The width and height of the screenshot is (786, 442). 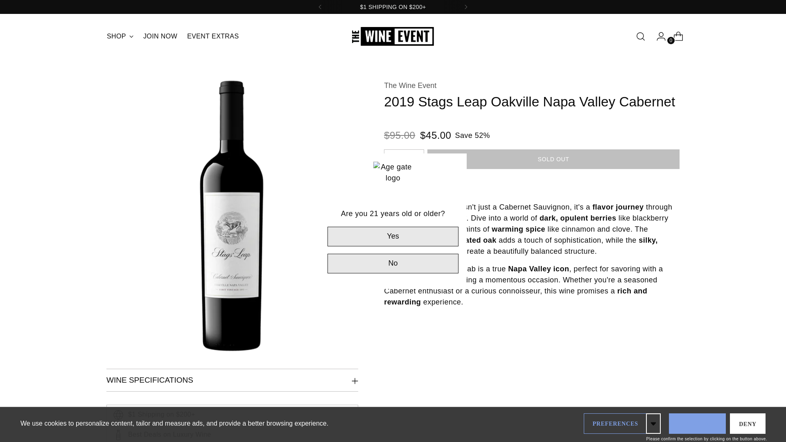 What do you see at coordinates (320, 7) in the screenshot?
I see `Previous` at bounding box center [320, 7].